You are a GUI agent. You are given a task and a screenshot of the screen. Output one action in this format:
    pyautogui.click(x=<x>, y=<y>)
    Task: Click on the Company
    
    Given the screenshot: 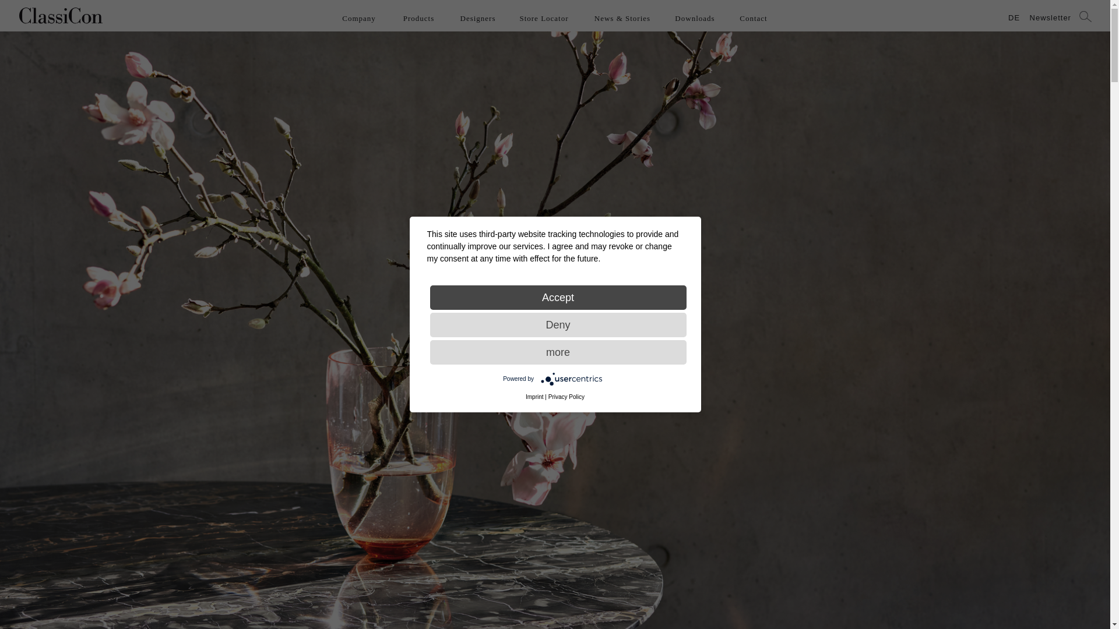 What is the action you would take?
    pyautogui.click(x=359, y=17)
    